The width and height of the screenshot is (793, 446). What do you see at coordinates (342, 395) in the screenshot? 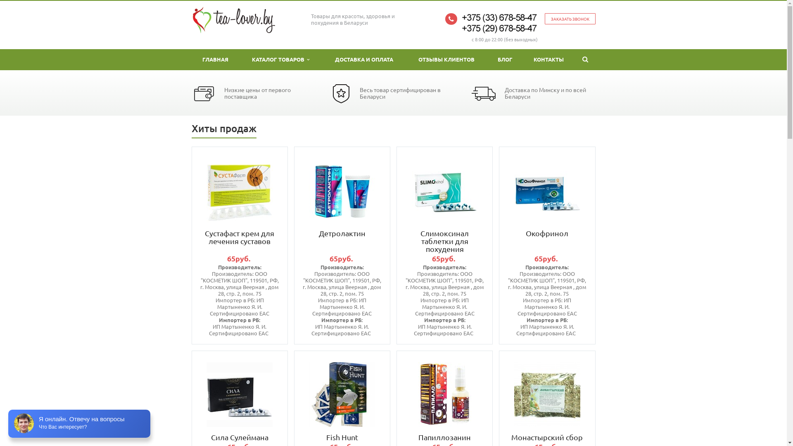
I see `Fish Hunt` at bounding box center [342, 395].